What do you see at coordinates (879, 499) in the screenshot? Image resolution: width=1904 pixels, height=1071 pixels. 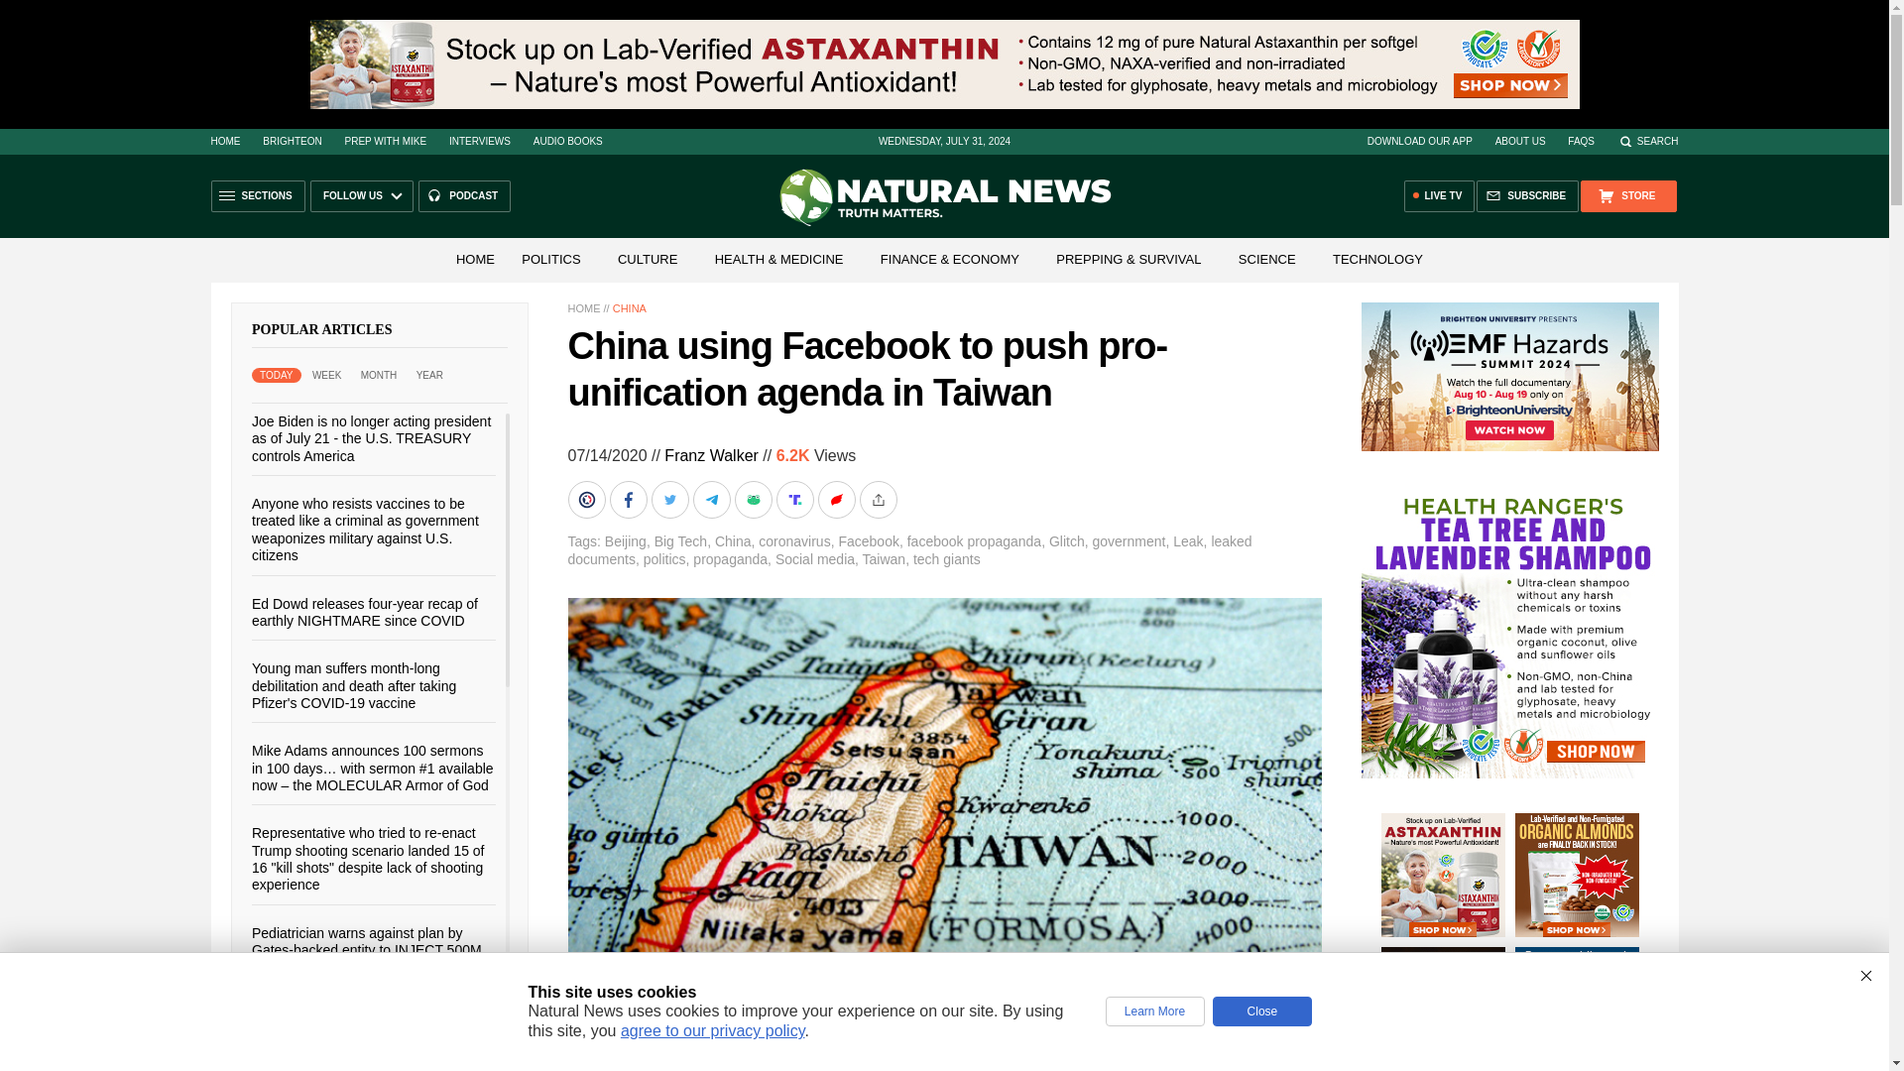 I see `More Share Options` at bounding box center [879, 499].